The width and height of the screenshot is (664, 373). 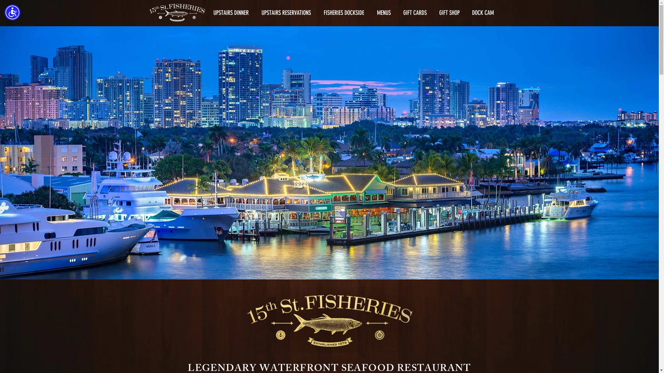 What do you see at coordinates (483, 13) in the screenshot?
I see `DOCK CAM` at bounding box center [483, 13].